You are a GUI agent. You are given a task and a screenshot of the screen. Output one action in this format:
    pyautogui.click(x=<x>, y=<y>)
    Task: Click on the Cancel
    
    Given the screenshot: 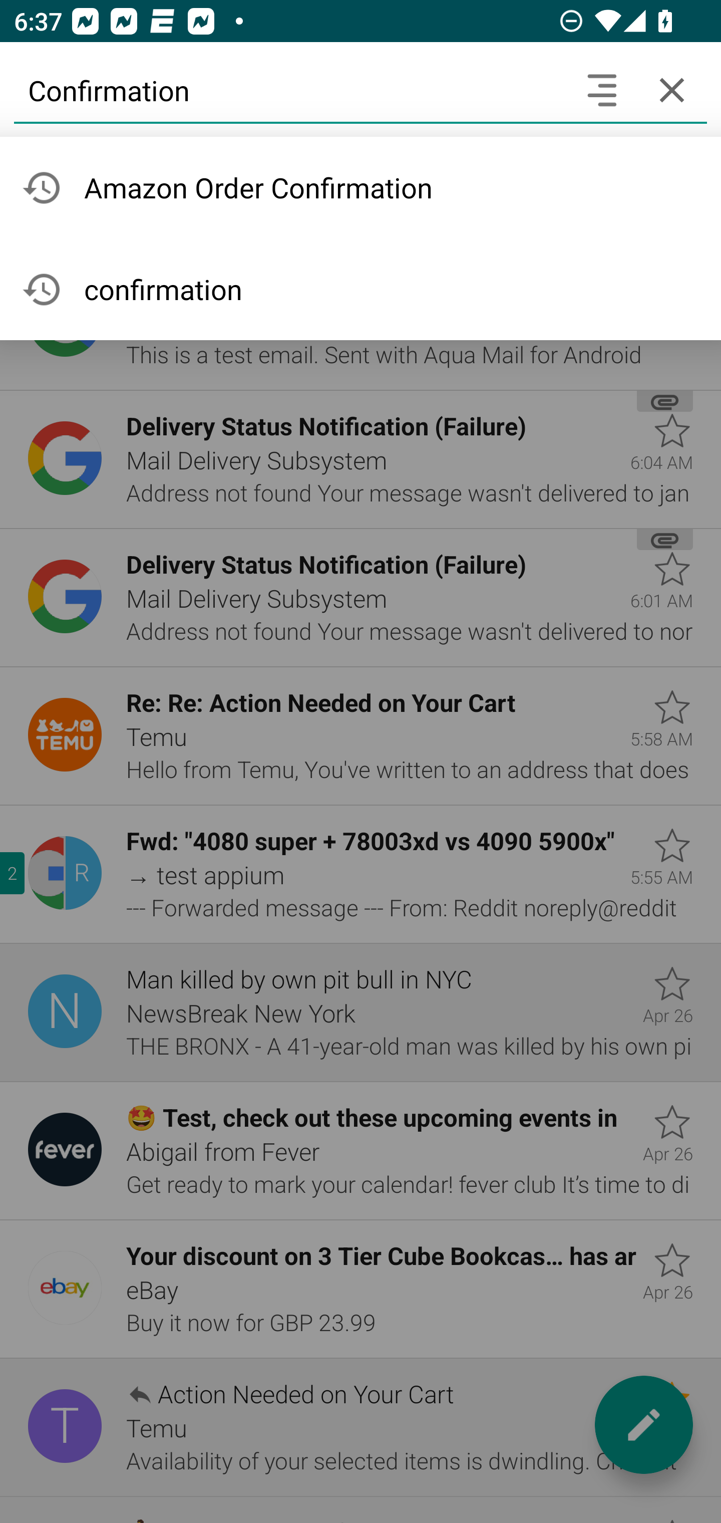 What is the action you would take?
    pyautogui.click(x=672, y=90)
    